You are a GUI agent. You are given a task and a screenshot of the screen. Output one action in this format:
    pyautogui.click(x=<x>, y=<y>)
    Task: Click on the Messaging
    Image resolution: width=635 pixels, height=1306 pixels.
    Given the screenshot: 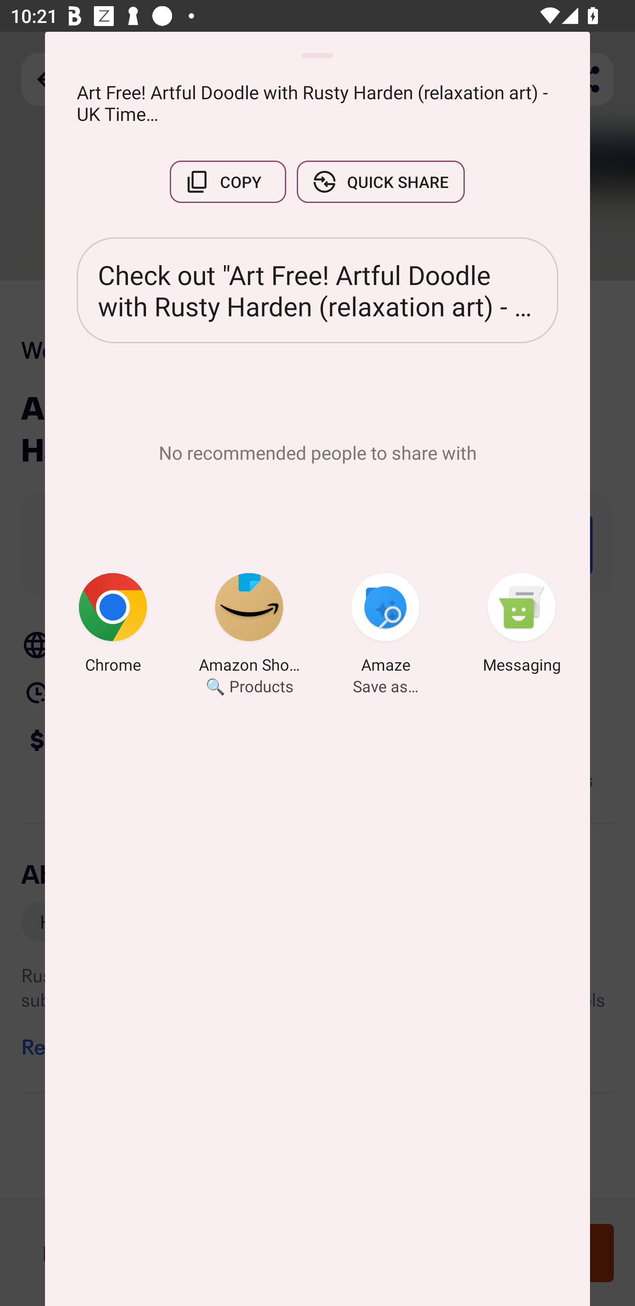 What is the action you would take?
    pyautogui.click(x=522, y=626)
    